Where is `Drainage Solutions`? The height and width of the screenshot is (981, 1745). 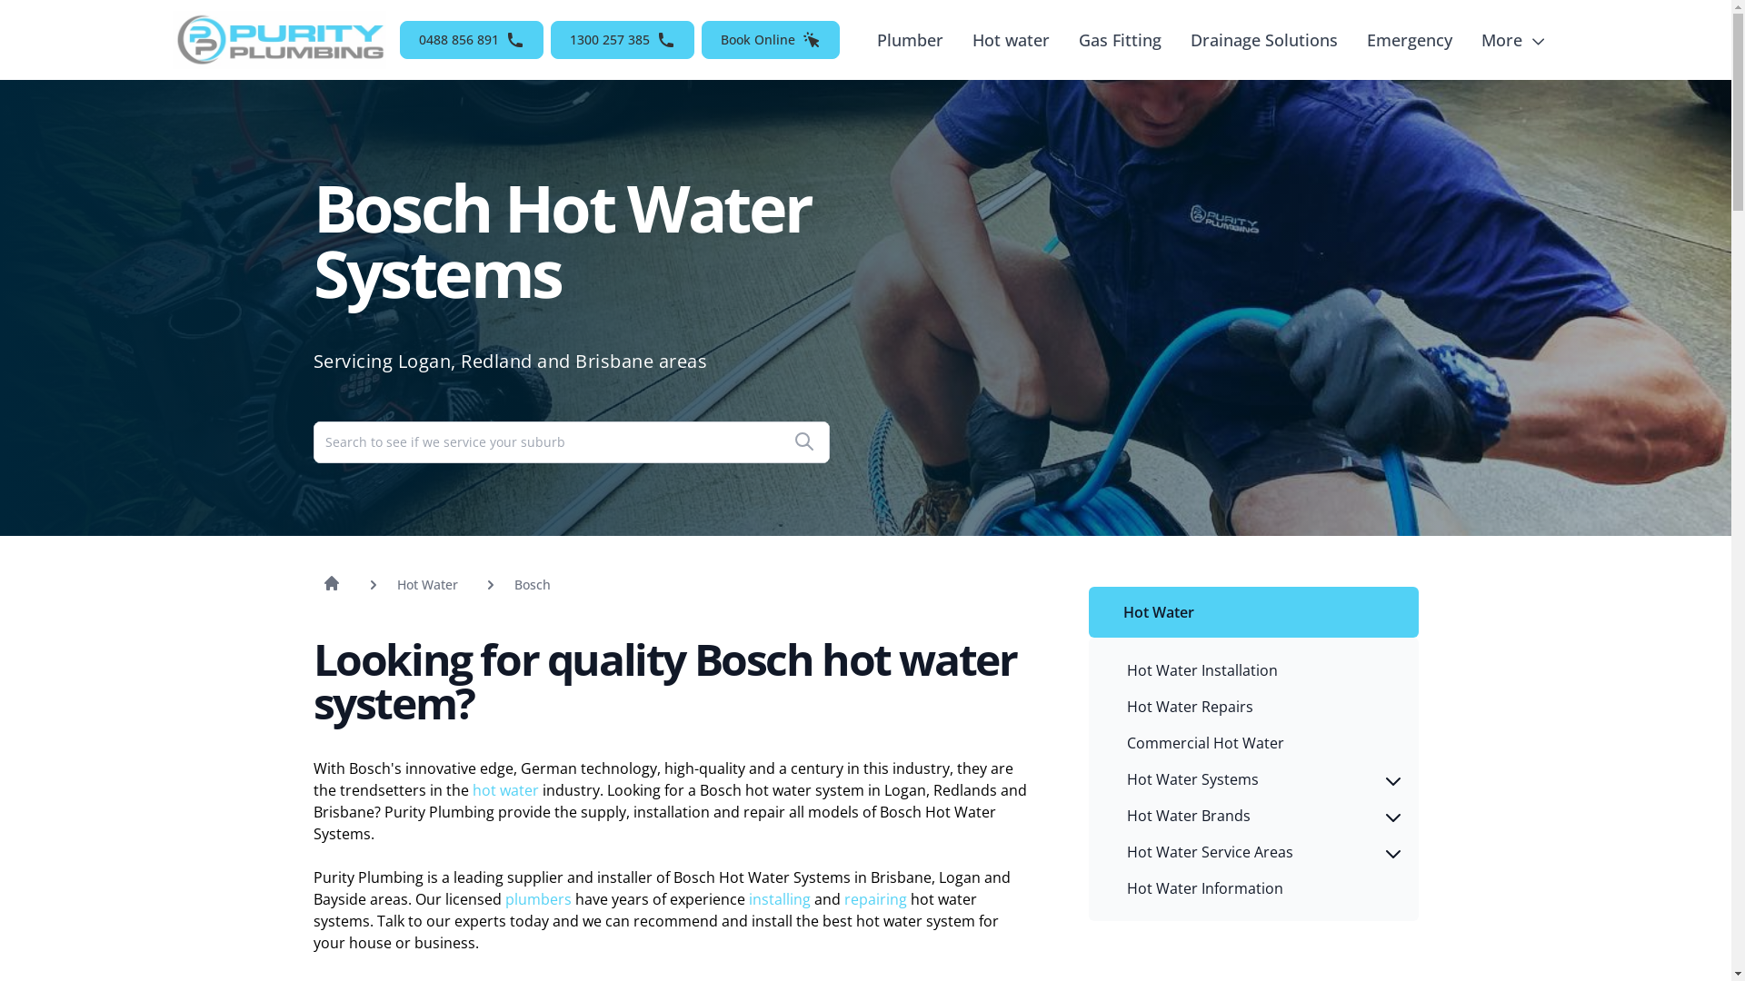 Drainage Solutions is located at coordinates (1264, 40).